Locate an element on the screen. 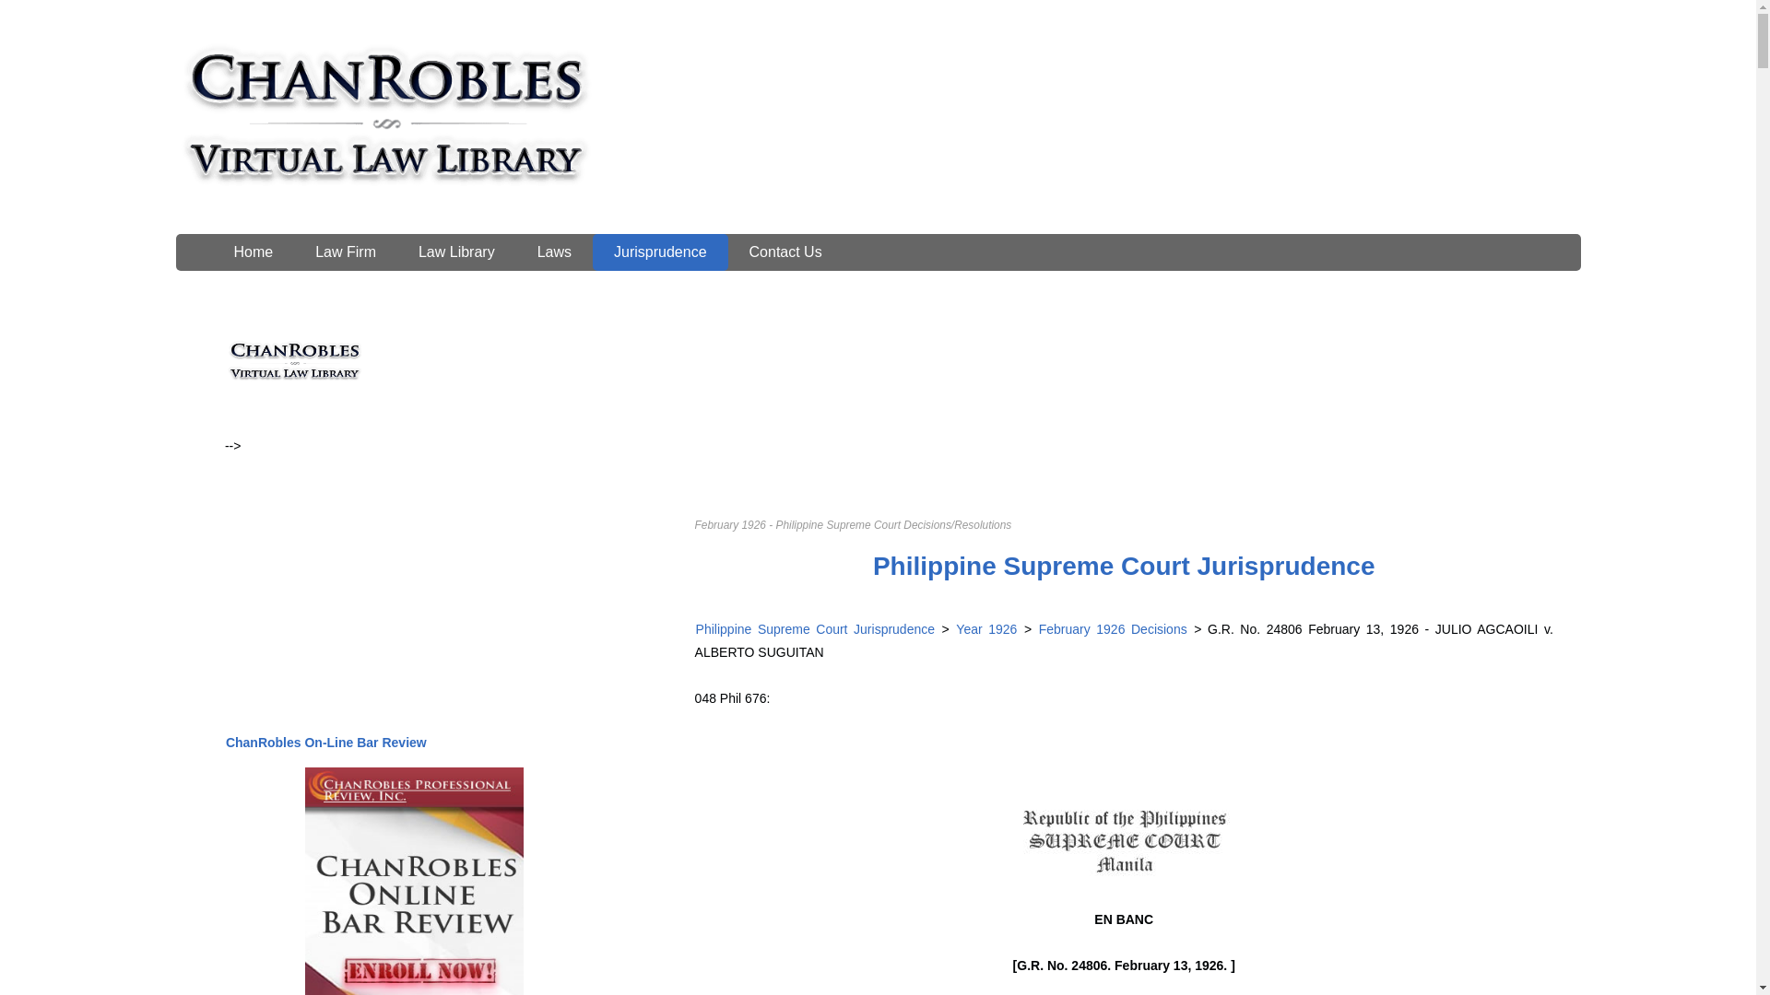  Philippine Supreme Court Jurisprudence is located at coordinates (1125, 566).